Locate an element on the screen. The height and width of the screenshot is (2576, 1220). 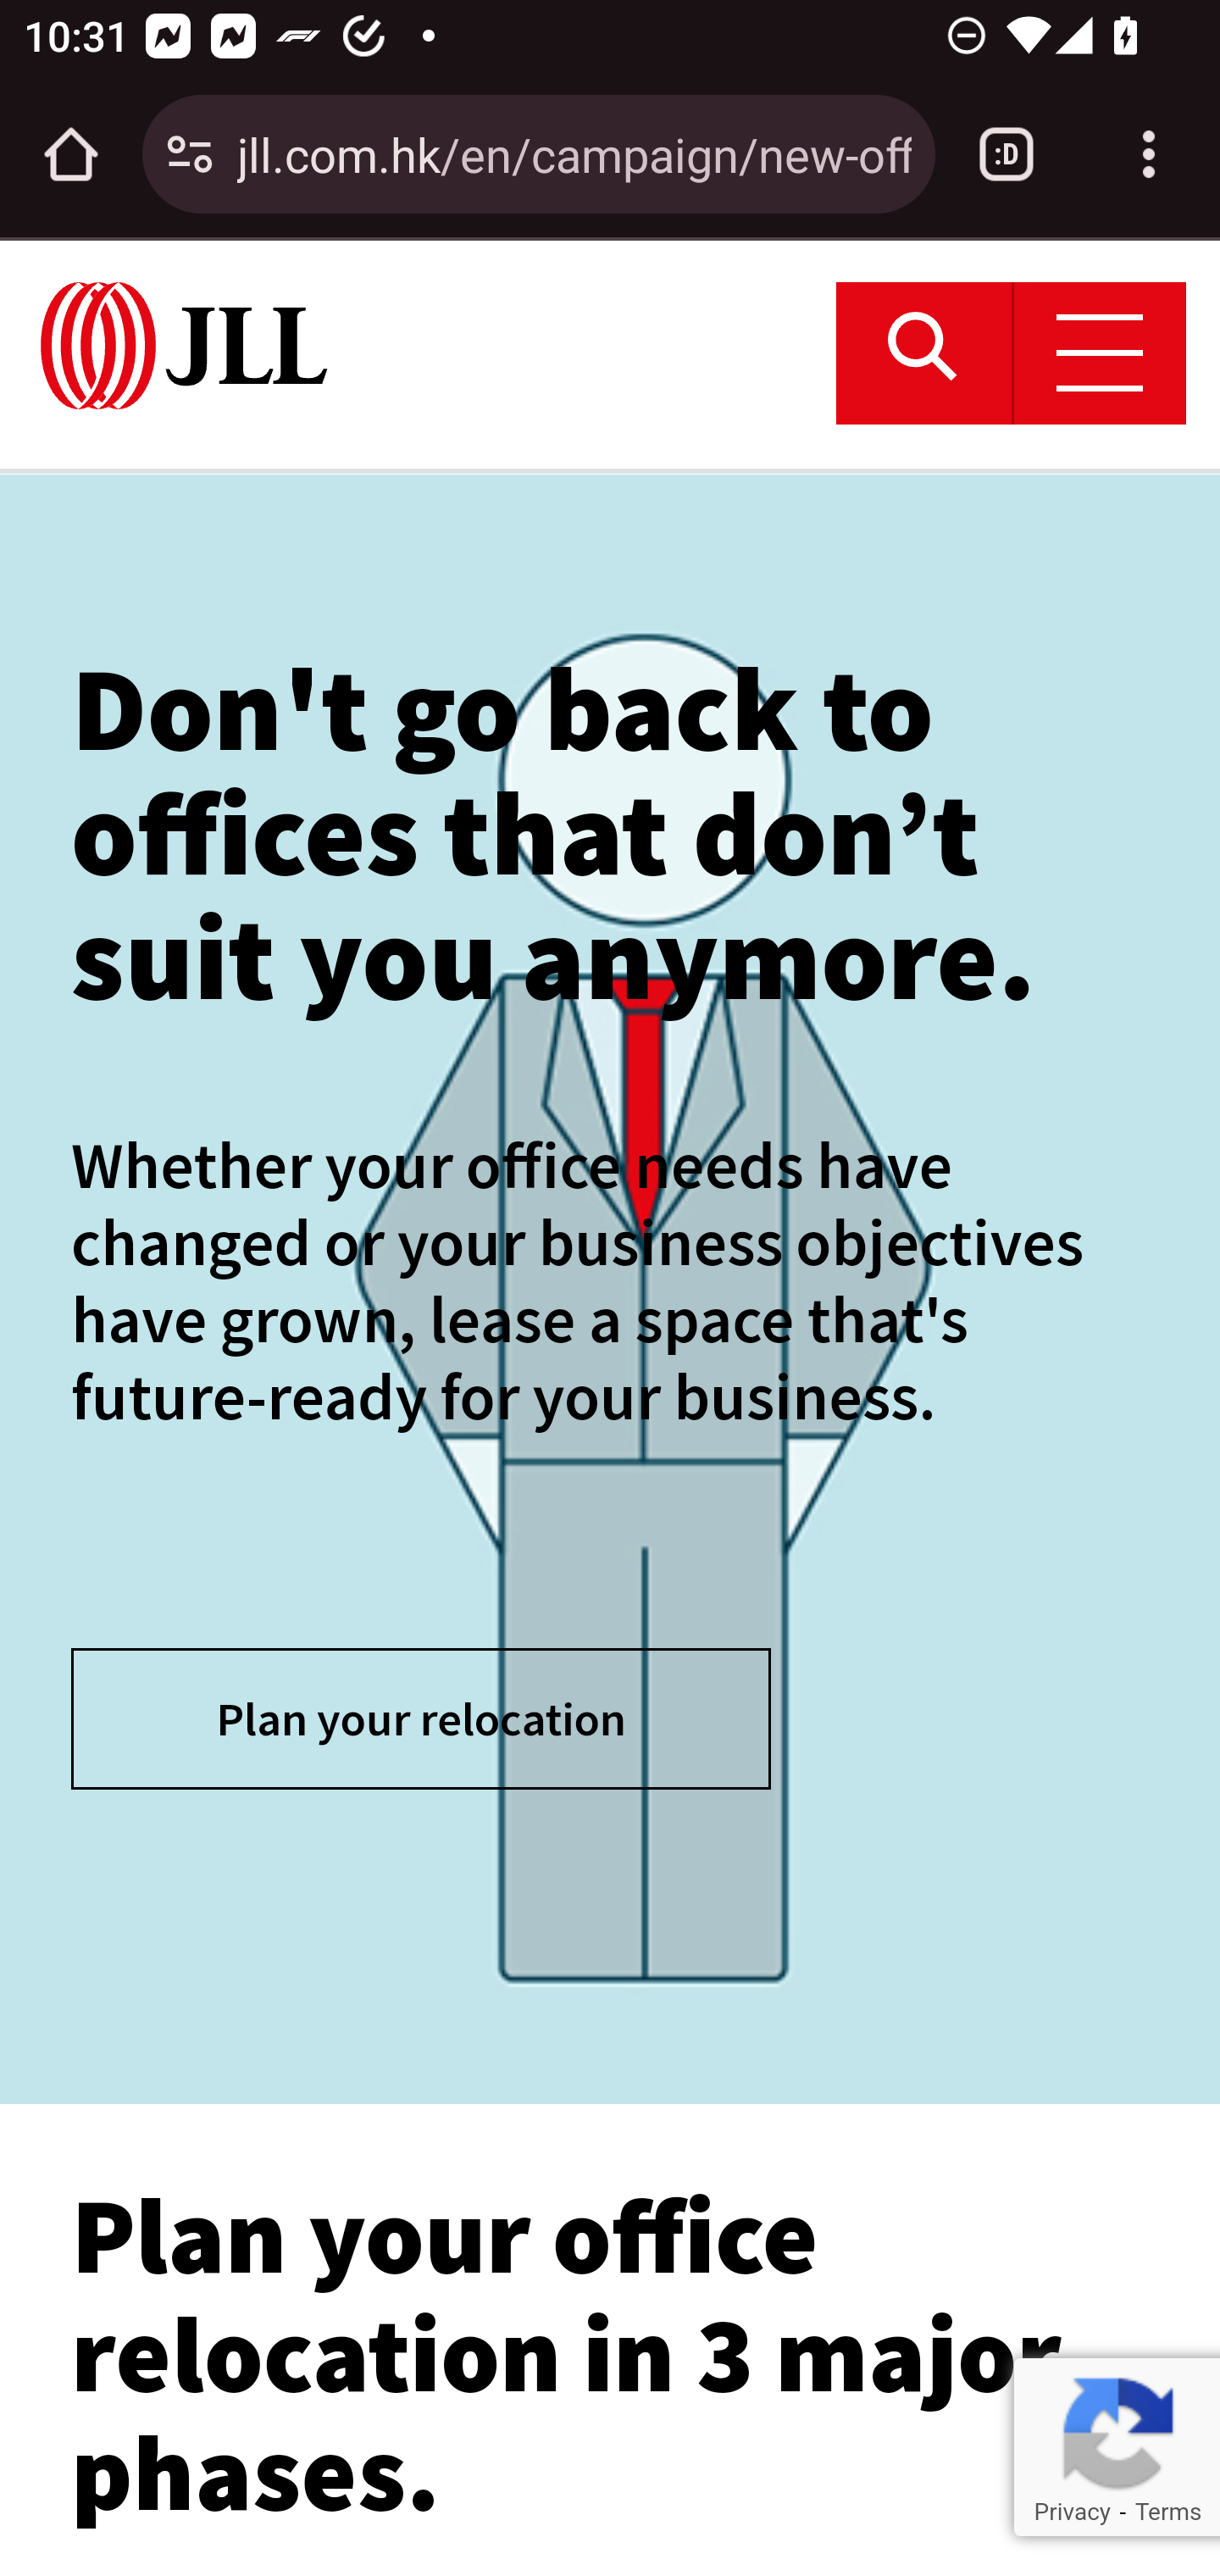
Privacy is located at coordinates (1071, 2512).